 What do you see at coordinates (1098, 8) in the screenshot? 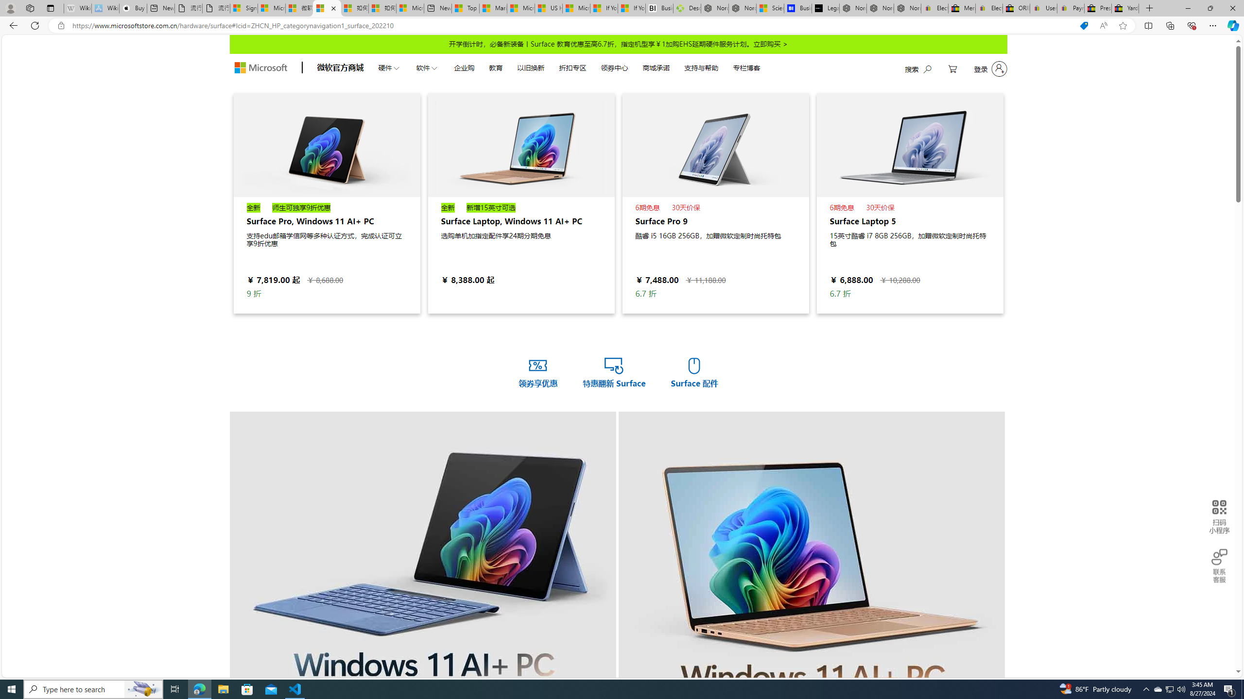
I see `Press Room - eBay Inc.` at bounding box center [1098, 8].